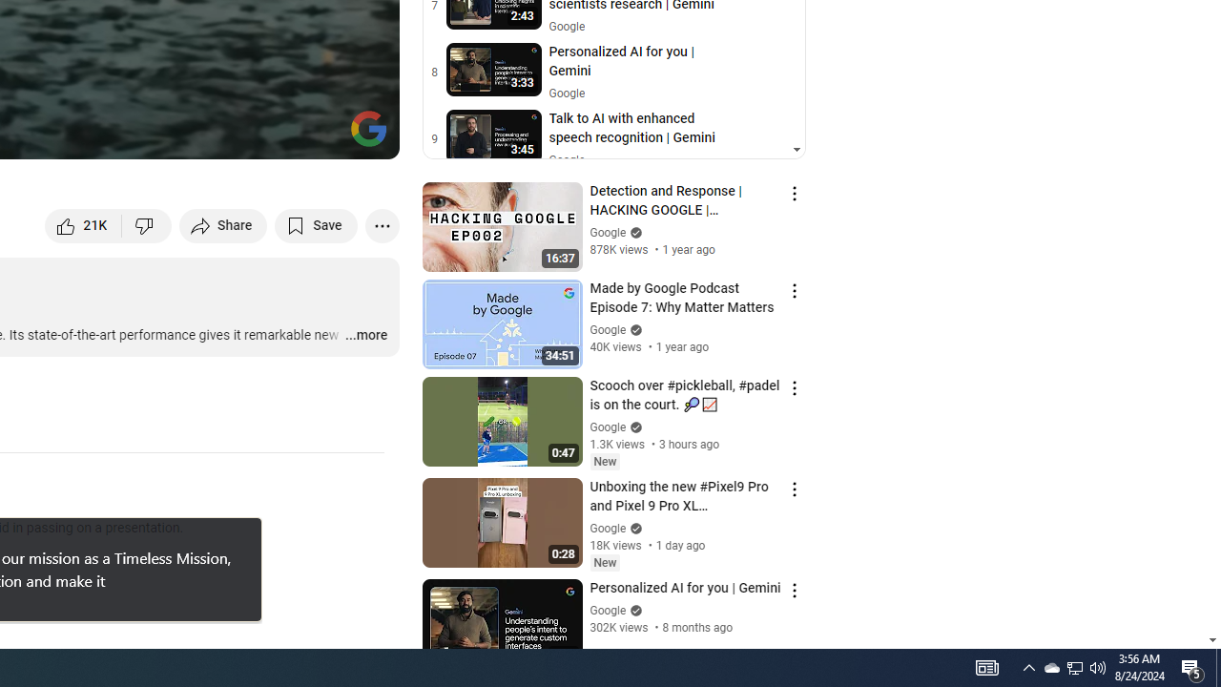  Describe the element at coordinates (84, 225) in the screenshot. I see `like this video along with 21,118 other people` at that location.